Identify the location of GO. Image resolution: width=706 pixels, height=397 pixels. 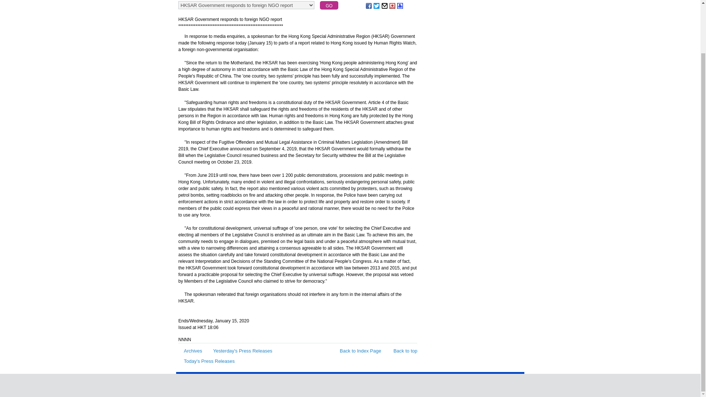
(329, 5).